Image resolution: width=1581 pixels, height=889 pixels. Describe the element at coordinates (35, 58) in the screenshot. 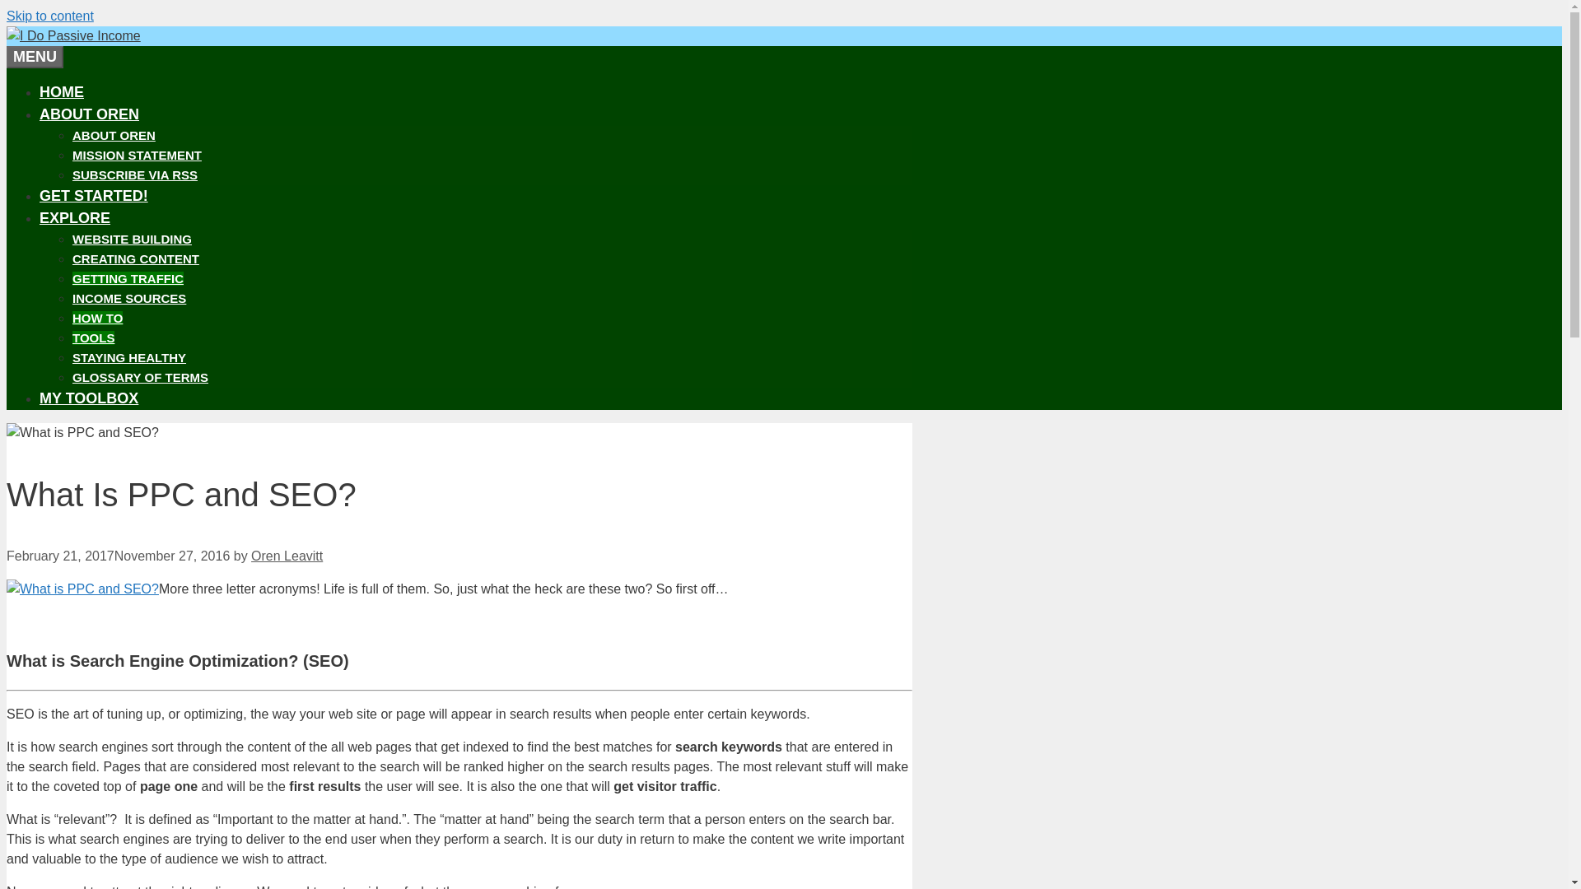

I see `MENU` at that location.